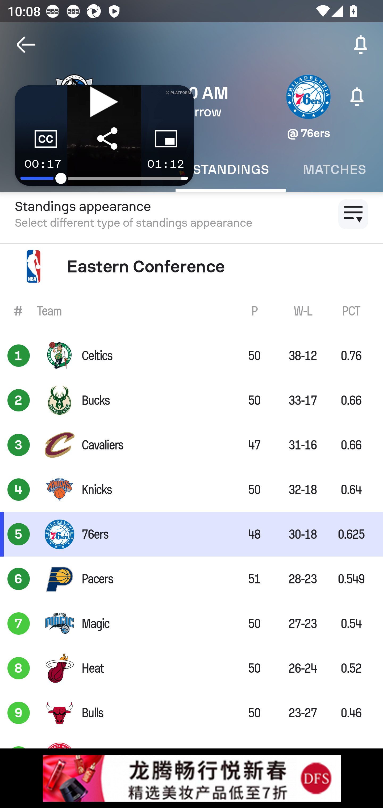 This screenshot has height=808, width=383. Describe the element at coordinates (191, 668) in the screenshot. I see `8 Heat 50 26-24 0.52` at that location.